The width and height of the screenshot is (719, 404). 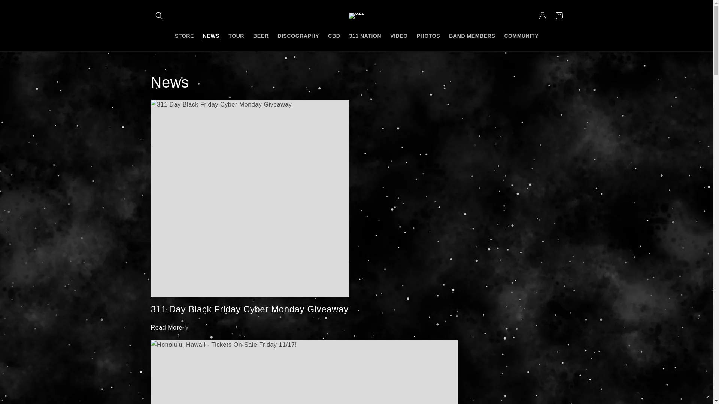 I want to click on 311 NATION, so click(x=365, y=36).